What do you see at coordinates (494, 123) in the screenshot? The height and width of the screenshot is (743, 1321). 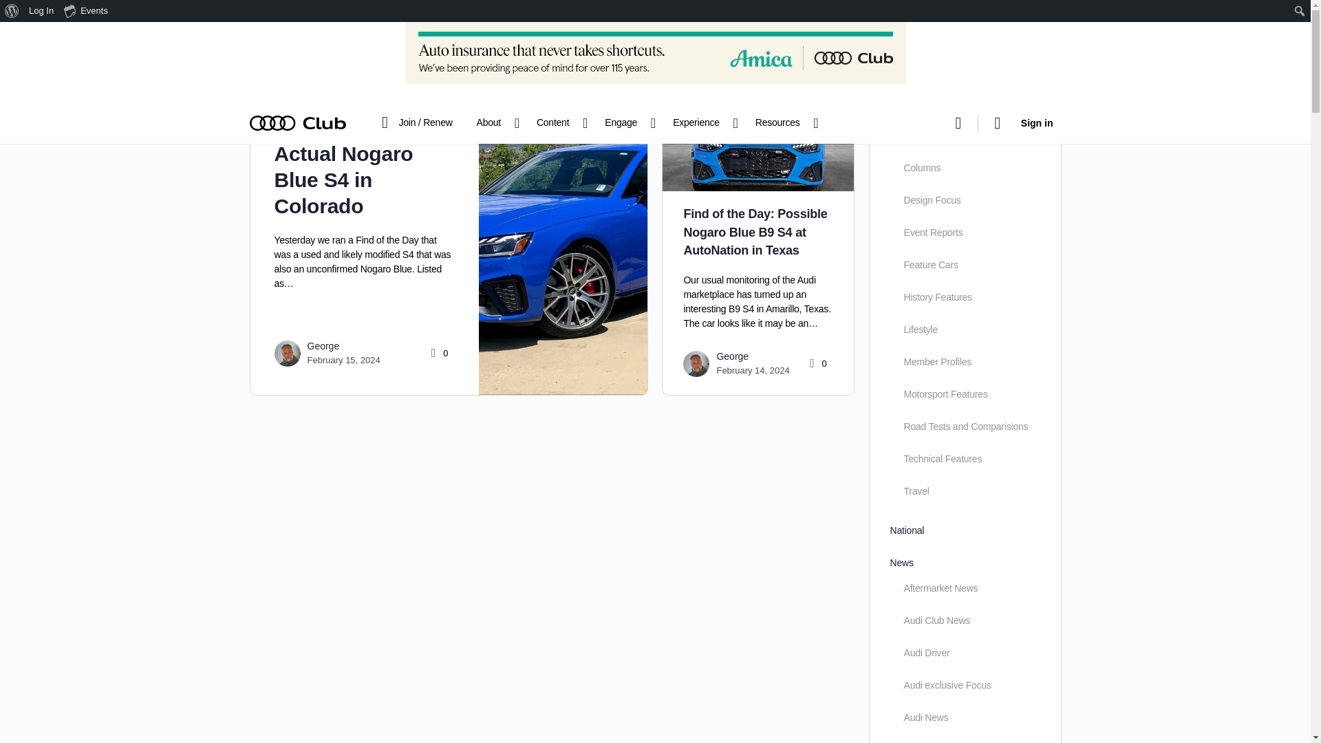 I see `About` at bounding box center [494, 123].